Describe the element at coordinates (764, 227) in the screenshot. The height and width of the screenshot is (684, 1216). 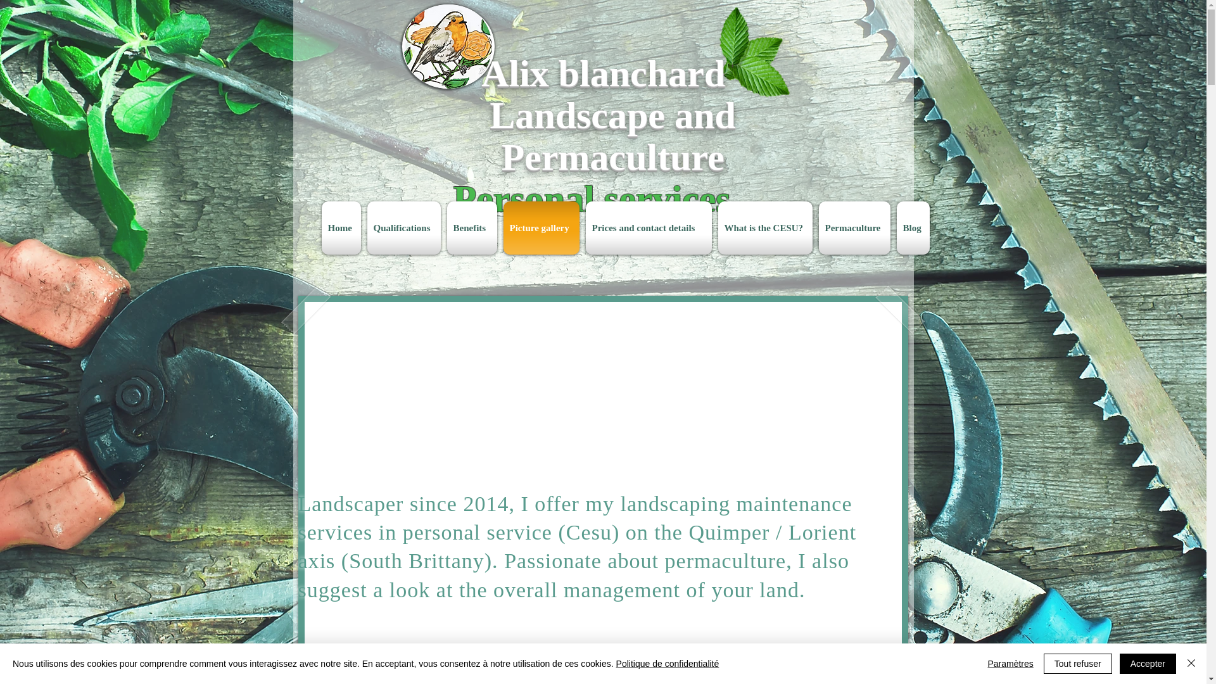
I see `What is the CESU?` at that location.